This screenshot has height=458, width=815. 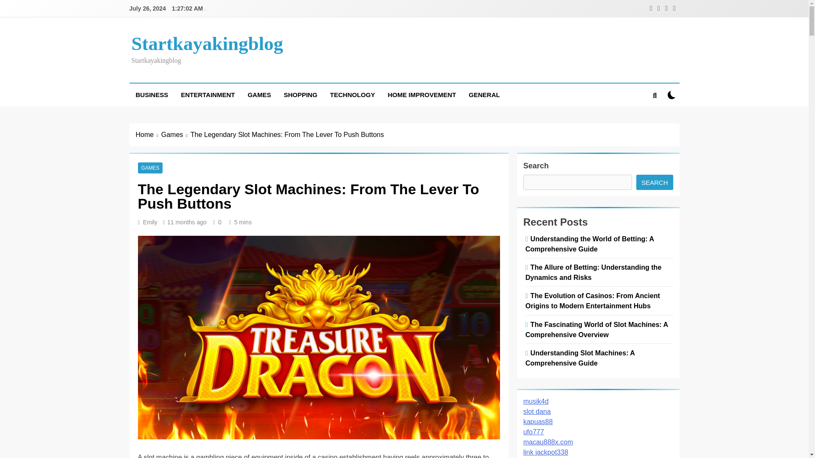 What do you see at coordinates (655, 182) in the screenshot?
I see `SEARCH` at bounding box center [655, 182].